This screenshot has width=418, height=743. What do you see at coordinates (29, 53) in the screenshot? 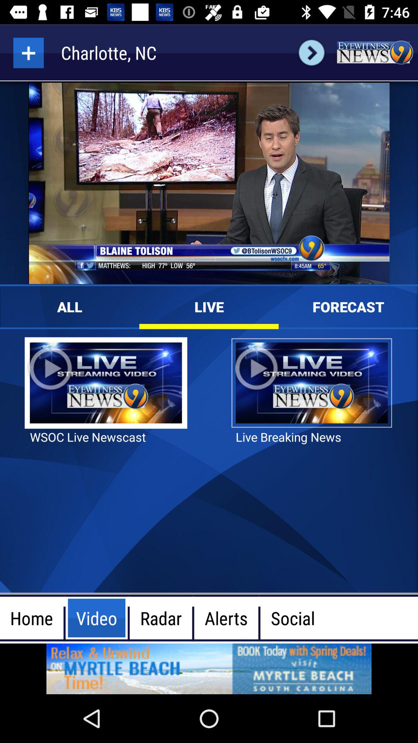
I see `select add to feature` at bounding box center [29, 53].